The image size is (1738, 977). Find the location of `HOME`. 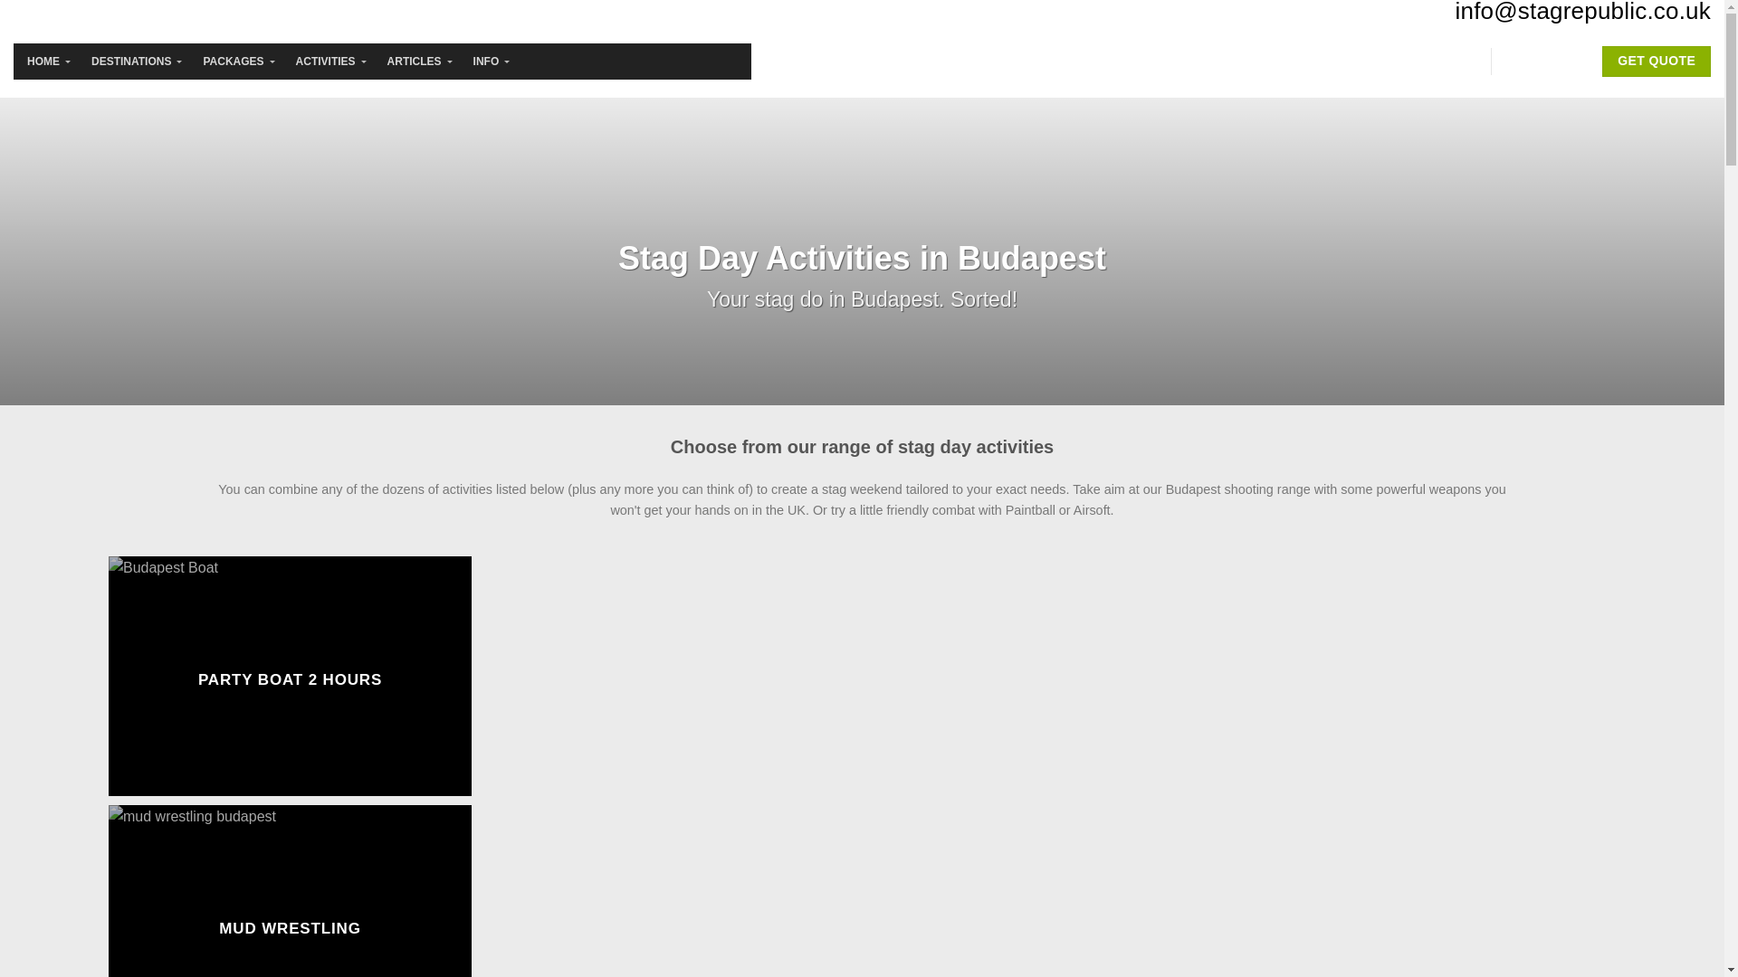

HOME is located at coordinates (45, 62).